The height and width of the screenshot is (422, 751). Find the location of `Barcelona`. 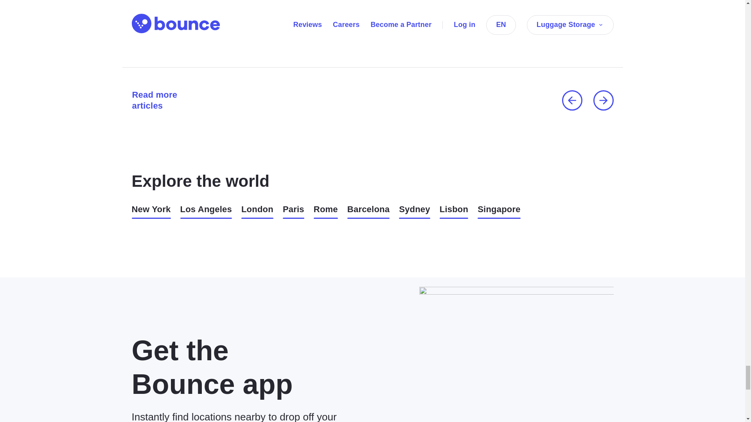

Barcelona is located at coordinates (368, 211).